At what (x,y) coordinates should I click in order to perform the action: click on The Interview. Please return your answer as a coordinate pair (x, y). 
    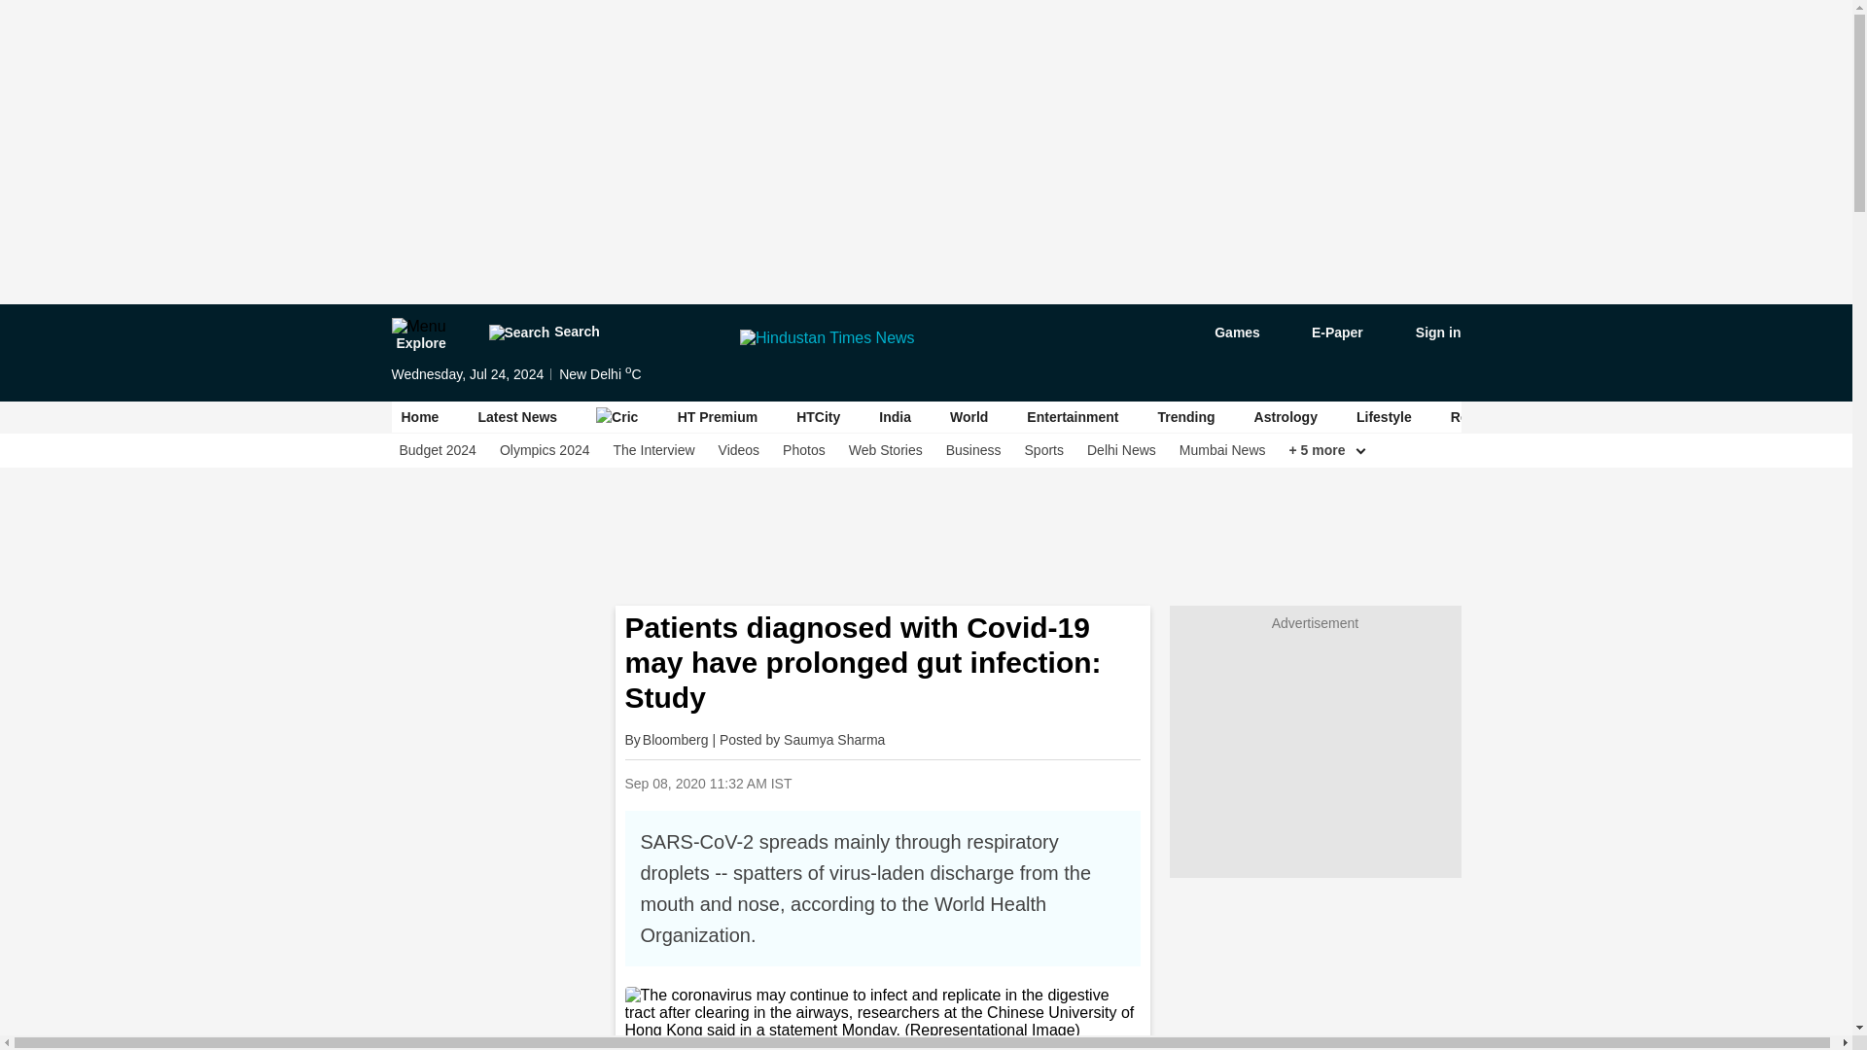
    Looking at the image, I should click on (653, 450).